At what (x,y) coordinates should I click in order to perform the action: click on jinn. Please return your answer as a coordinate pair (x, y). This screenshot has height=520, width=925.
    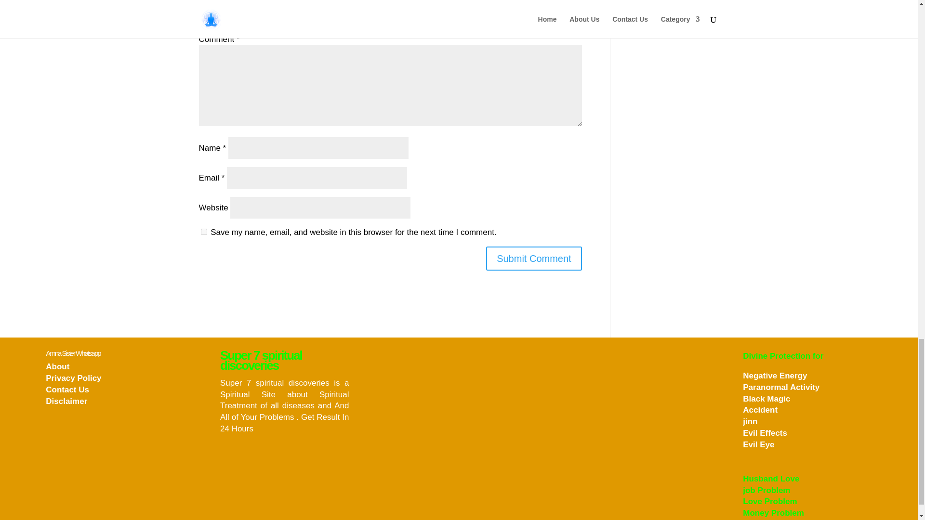
    Looking at the image, I should click on (750, 421).